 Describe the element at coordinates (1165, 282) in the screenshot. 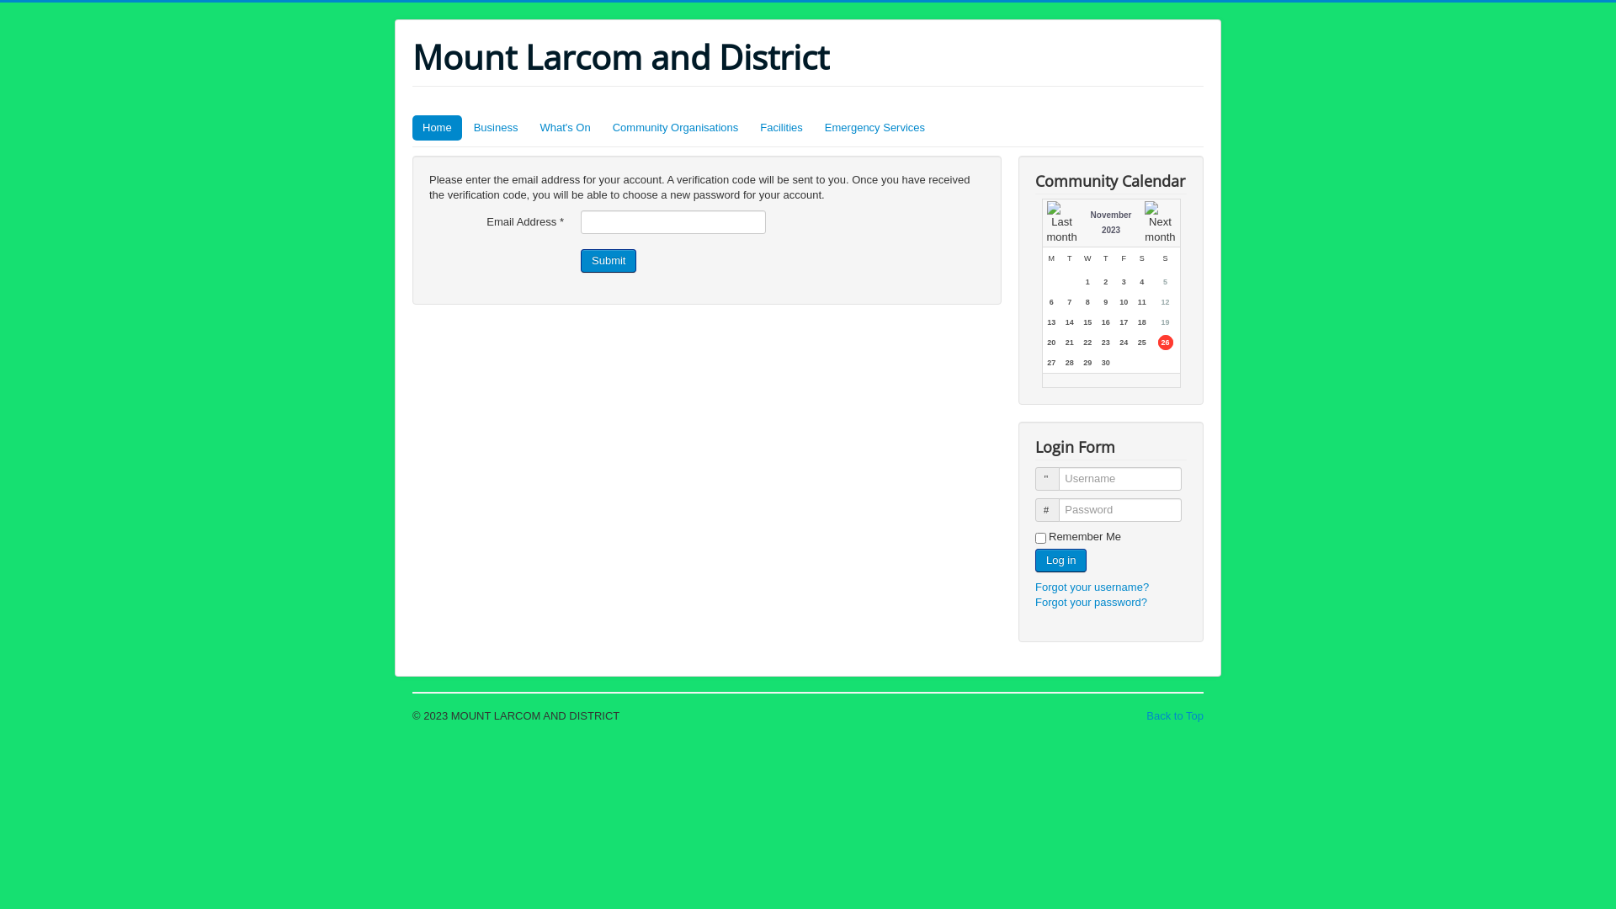

I see `5` at that location.